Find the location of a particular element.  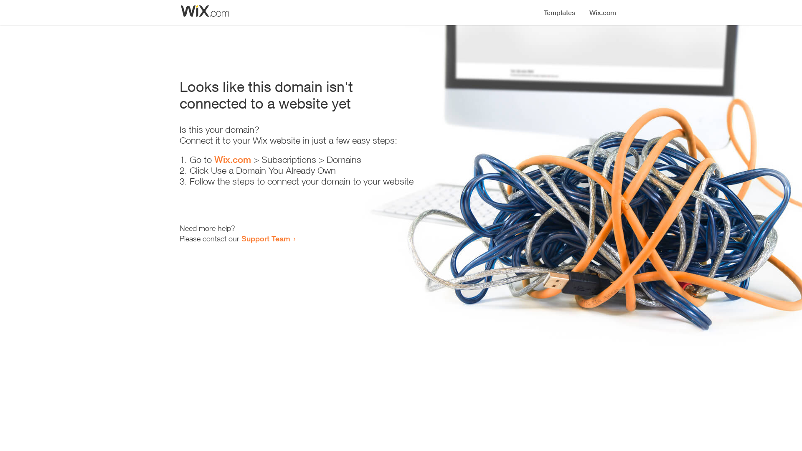

Support Team is located at coordinates (266, 238).